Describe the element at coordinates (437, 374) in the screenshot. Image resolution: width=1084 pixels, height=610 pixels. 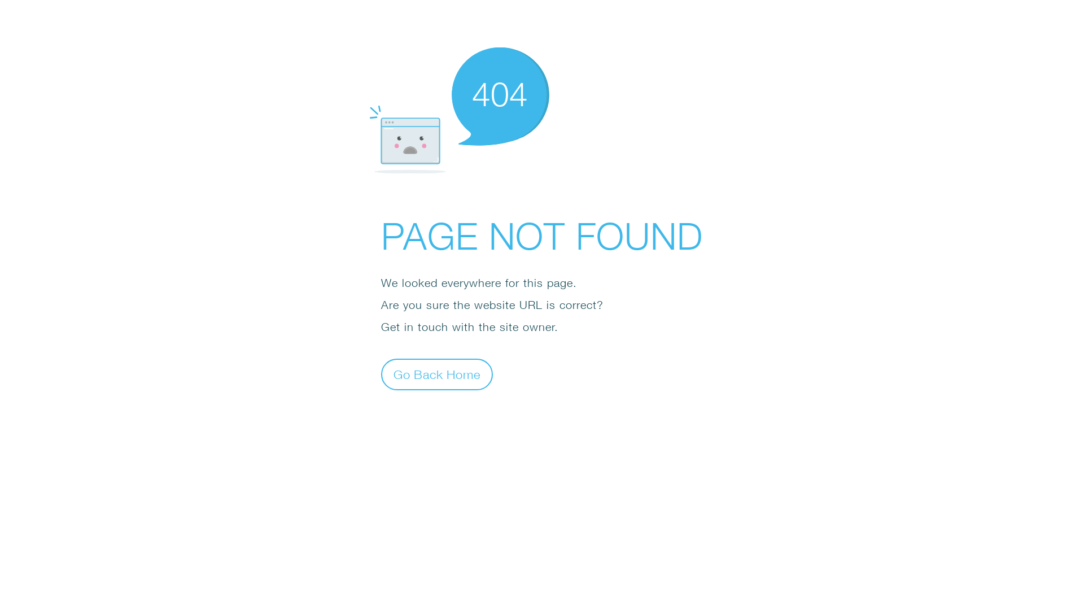
I see `Go Back Home` at that location.